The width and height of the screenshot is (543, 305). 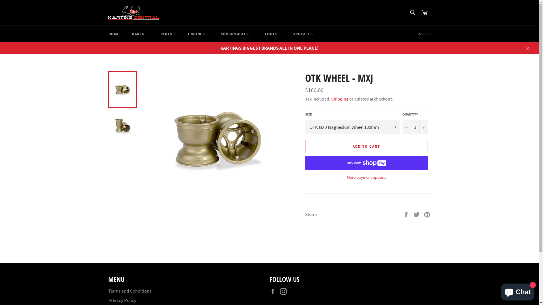 What do you see at coordinates (427, 214) in the screenshot?
I see `Pin on Pinterest` at bounding box center [427, 214].